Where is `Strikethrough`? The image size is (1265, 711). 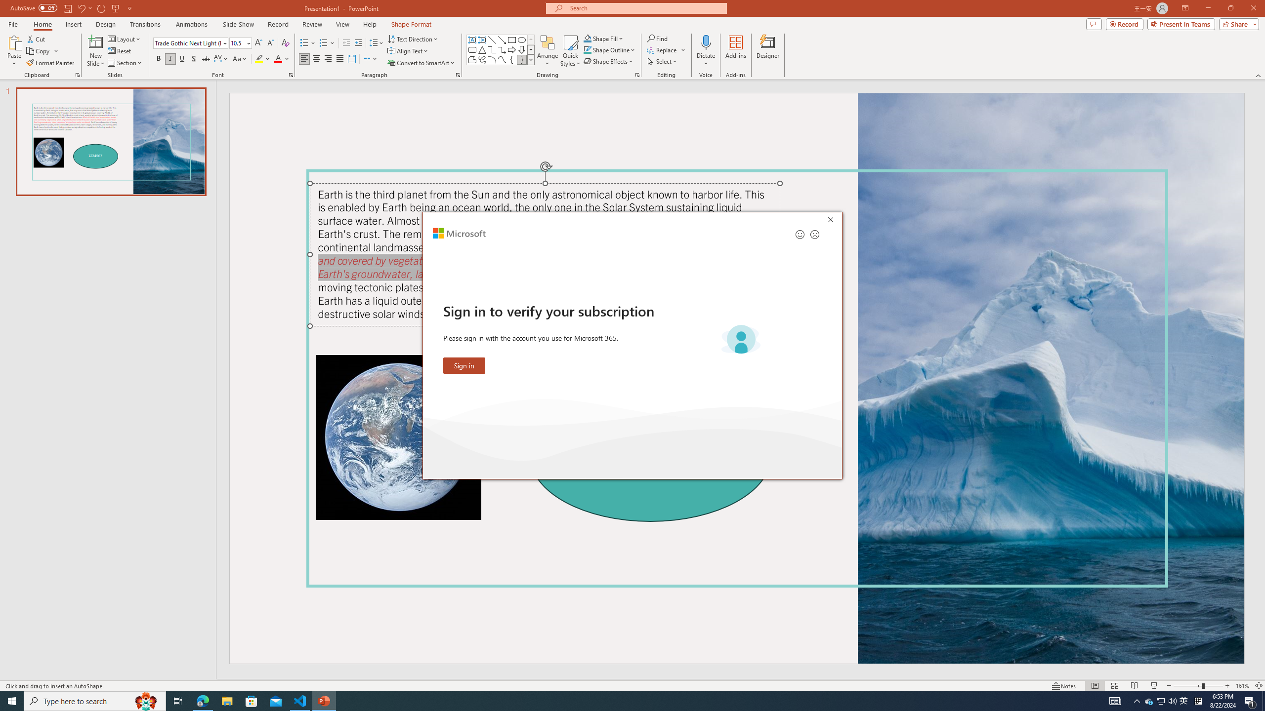 Strikethrough is located at coordinates (206, 59).